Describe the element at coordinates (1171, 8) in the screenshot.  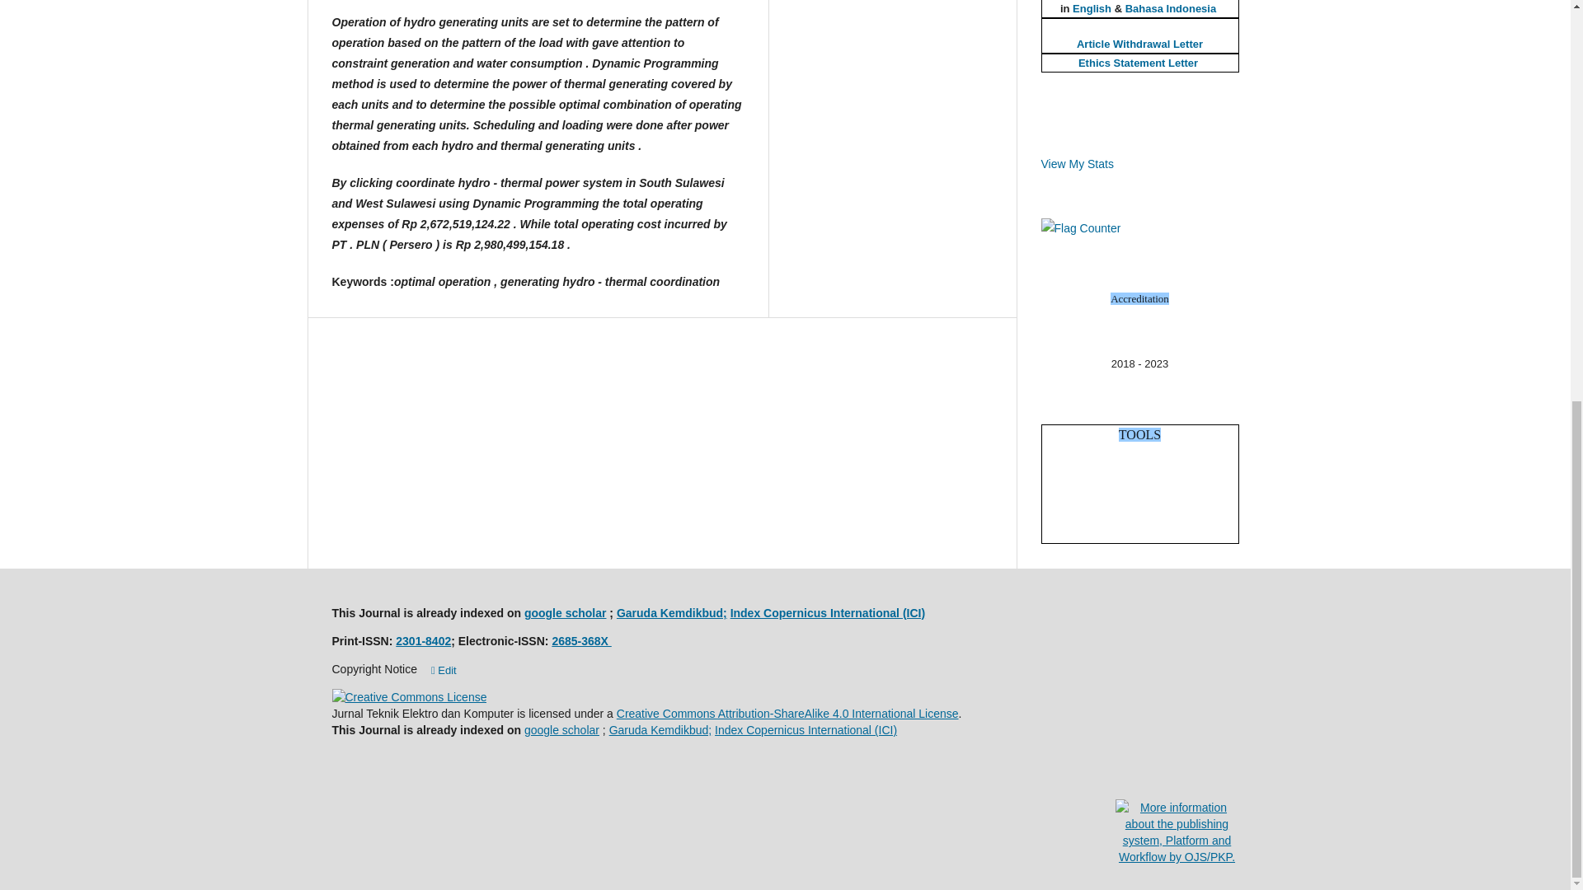
I see `Unduh Petunjuk bagi penulis berbahasa Indonesia` at that location.